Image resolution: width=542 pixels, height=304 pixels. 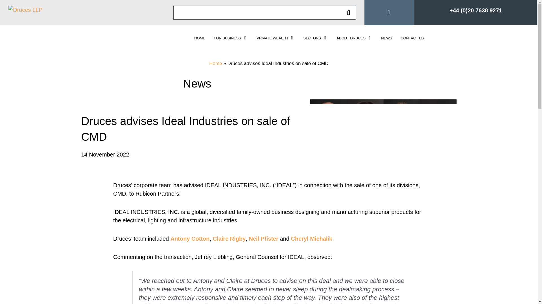 What do you see at coordinates (200, 38) in the screenshot?
I see `HOME` at bounding box center [200, 38].